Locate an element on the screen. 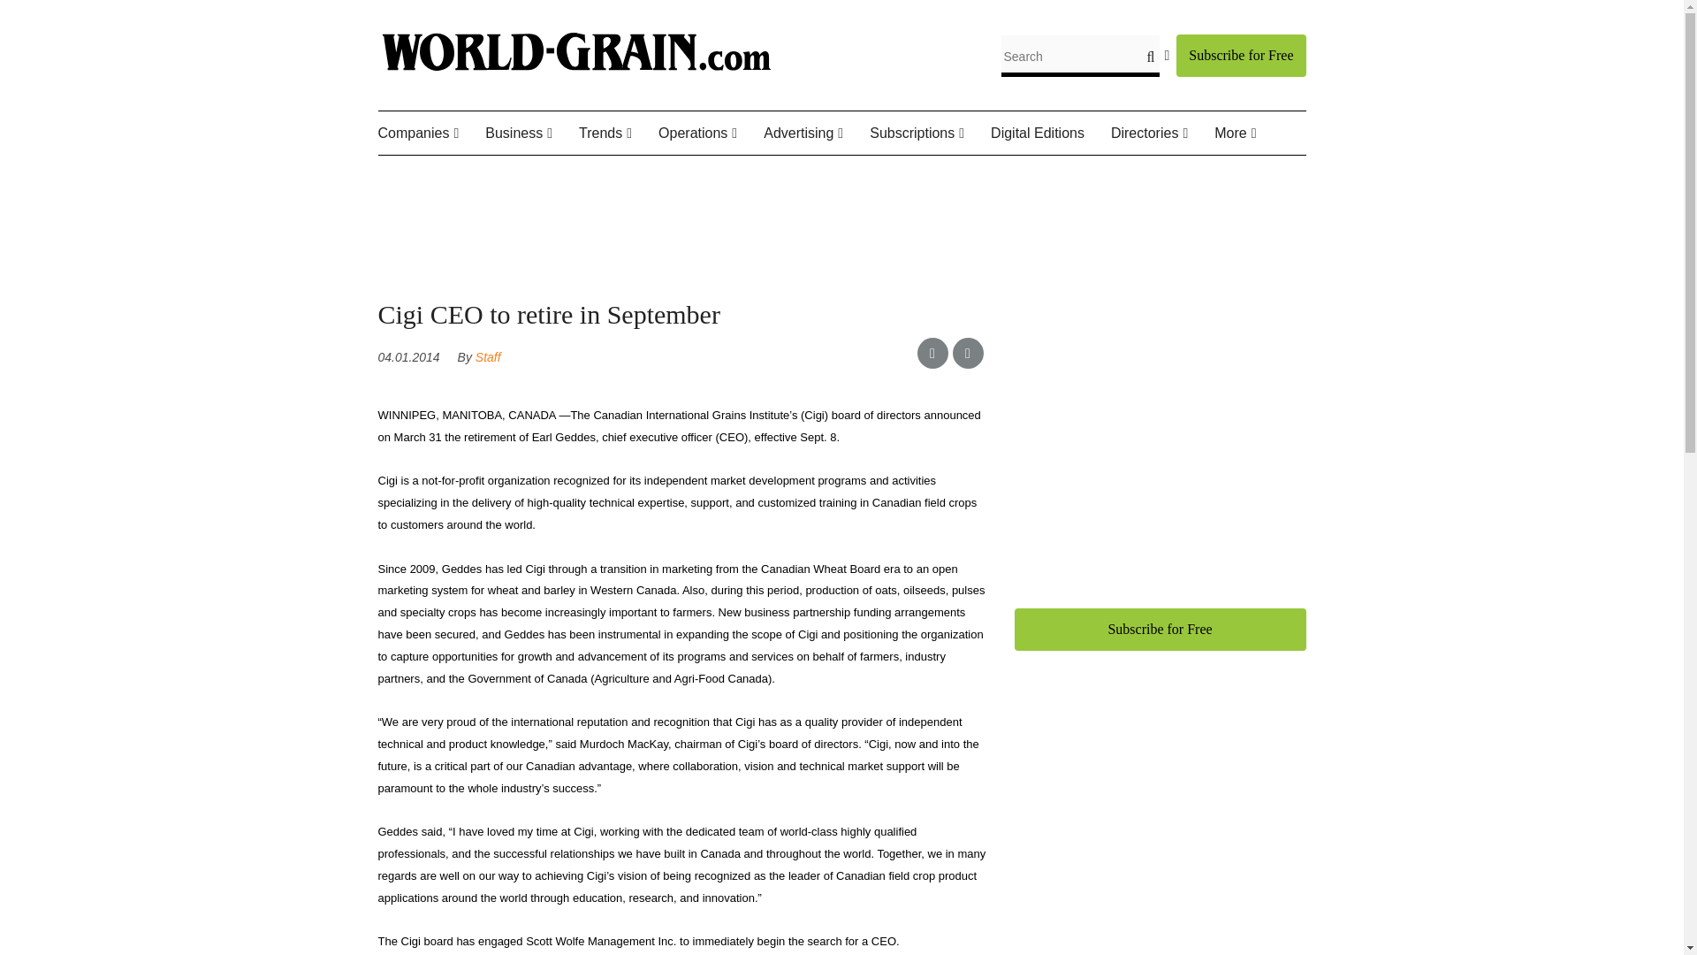 The width and height of the screenshot is (1697, 955). People is located at coordinates (493, 175).